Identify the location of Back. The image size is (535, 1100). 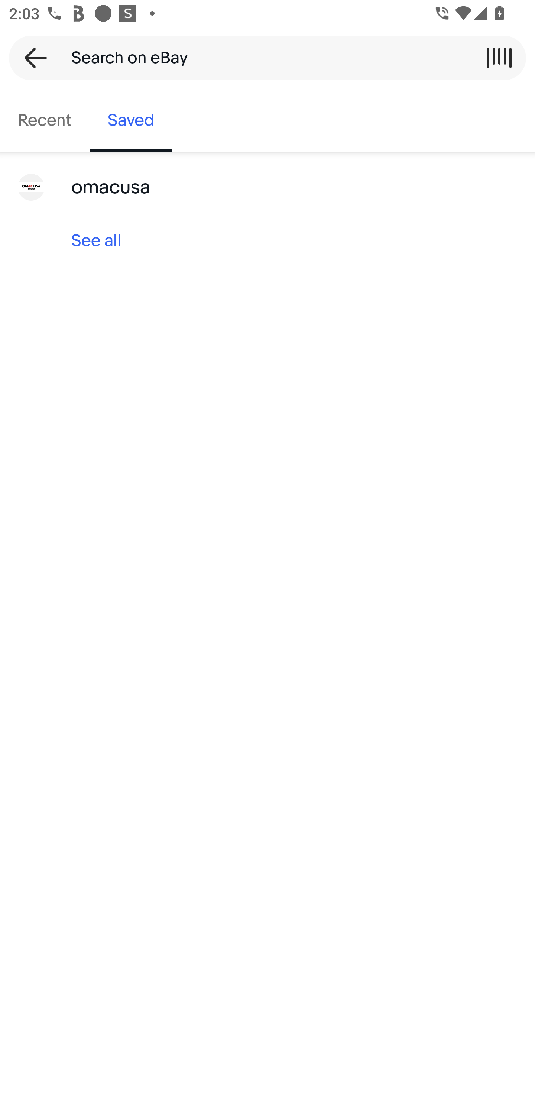
(31, 58).